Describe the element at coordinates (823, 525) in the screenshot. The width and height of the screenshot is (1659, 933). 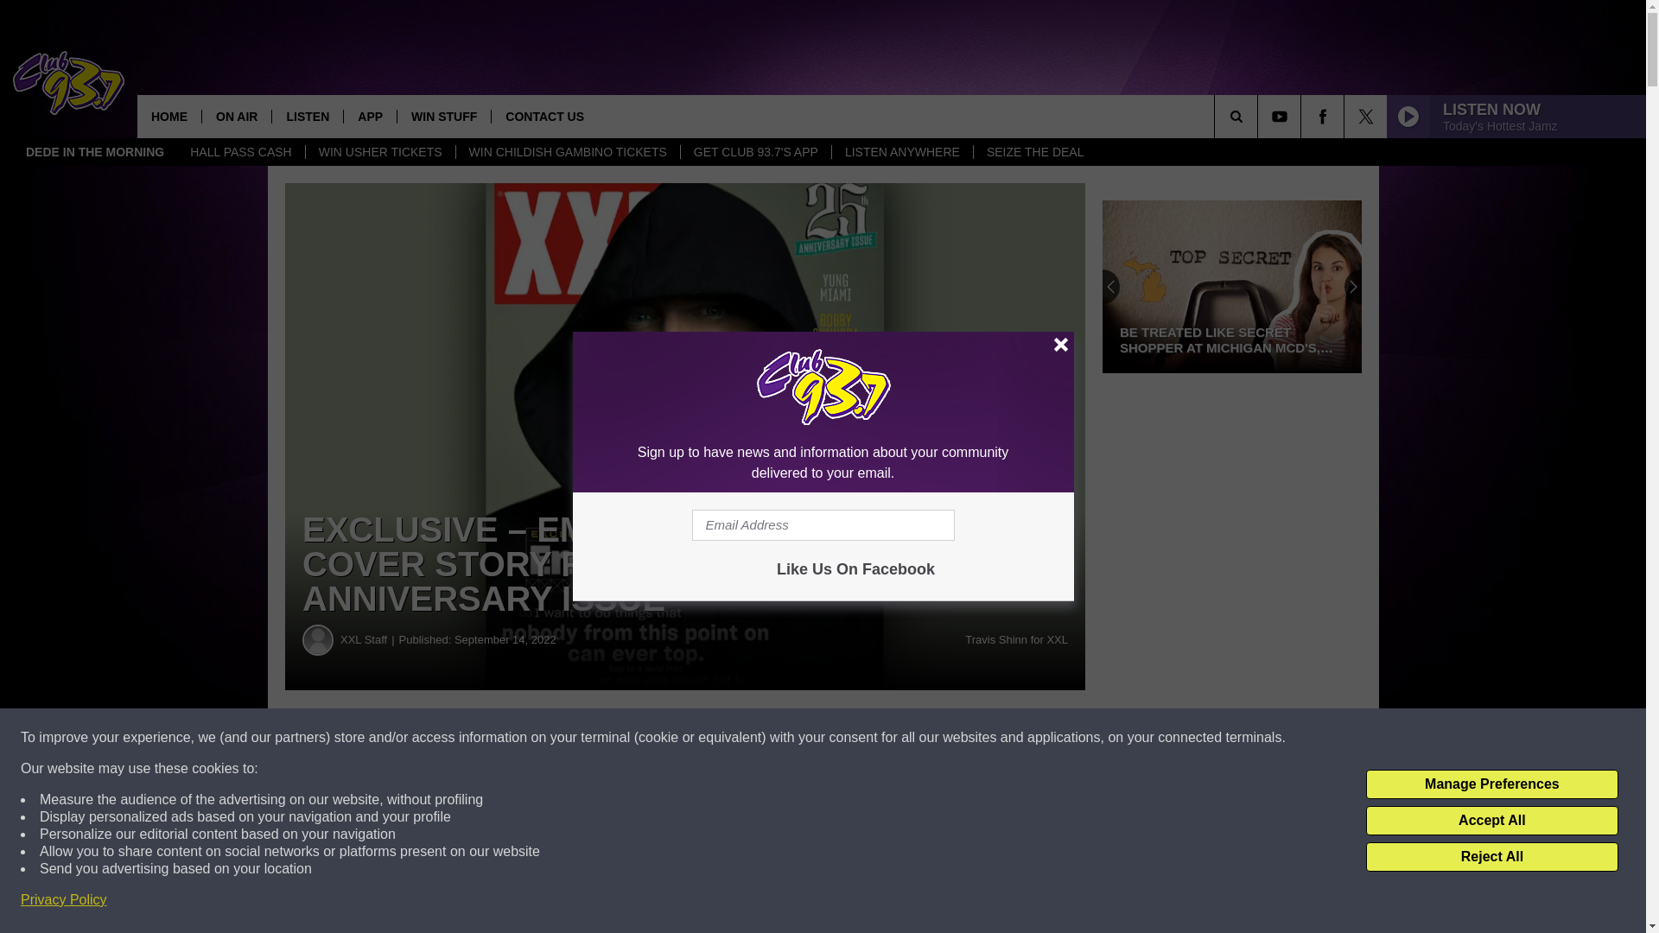
I see `Email Address` at that location.